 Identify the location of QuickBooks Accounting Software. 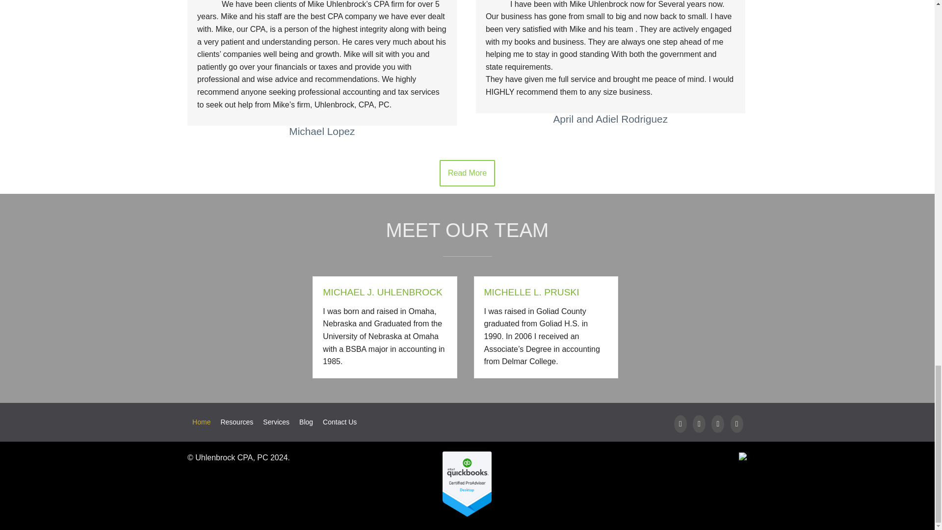
(467, 514).